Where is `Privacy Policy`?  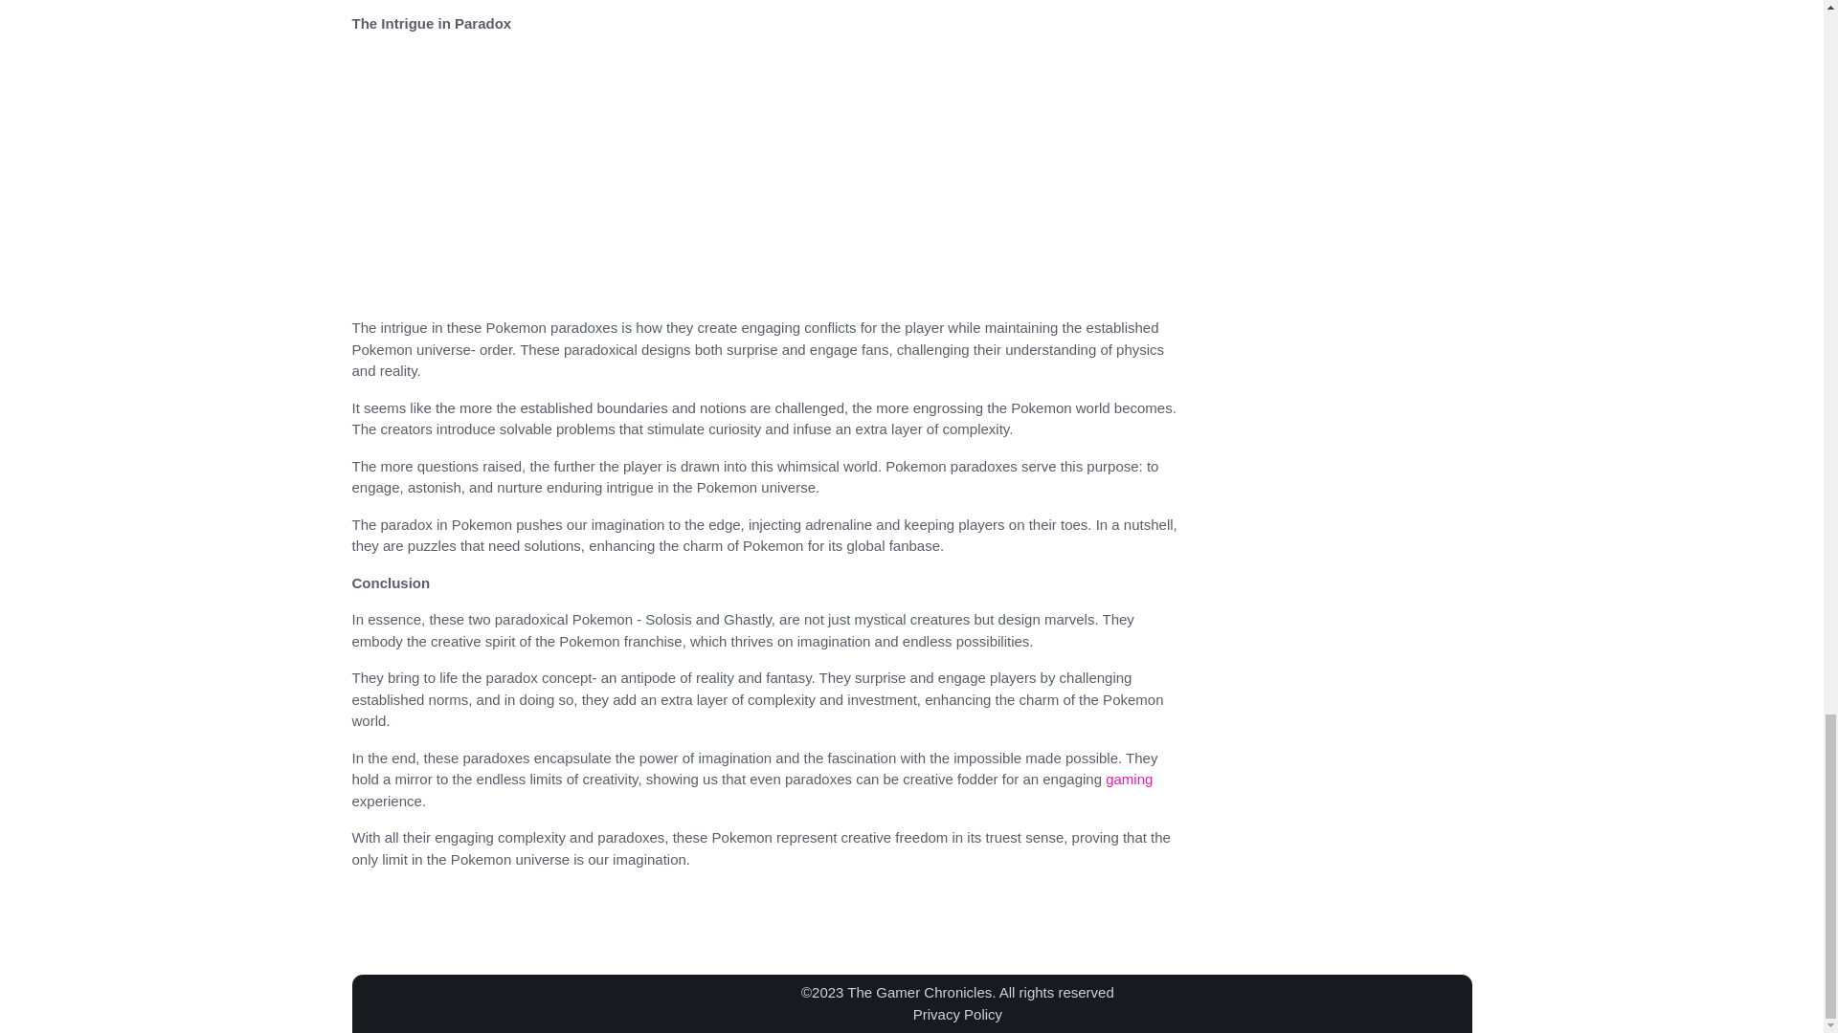
Privacy Policy is located at coordinates (956, 1014).